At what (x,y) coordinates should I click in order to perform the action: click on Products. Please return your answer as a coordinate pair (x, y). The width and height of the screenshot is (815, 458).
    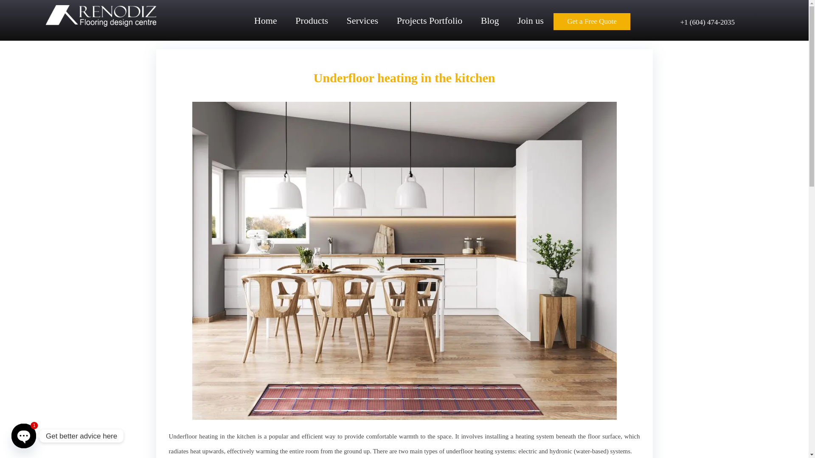
    Looking at the image, I should click on (312, 25).